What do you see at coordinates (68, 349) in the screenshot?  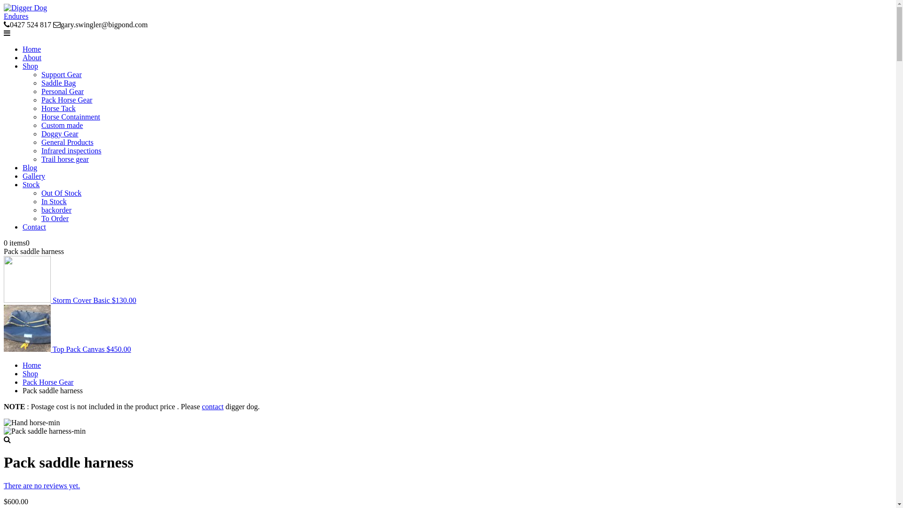 I see `Top Pack Canvas $450.00` at bounding box center [68, 349].